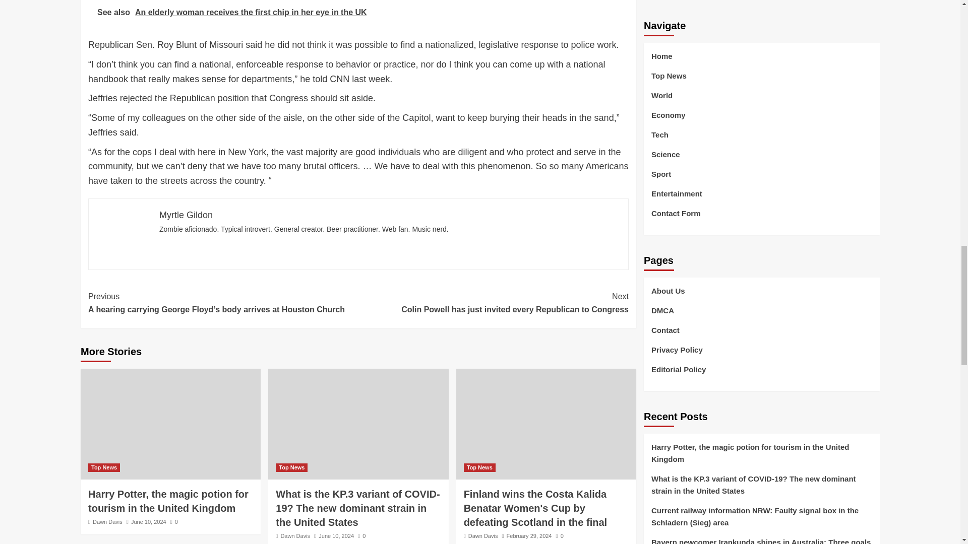  What do you see at coordinates (148, 522) in the screenshot?
I see `June 10, 2024` at bounding box center [148, 522].